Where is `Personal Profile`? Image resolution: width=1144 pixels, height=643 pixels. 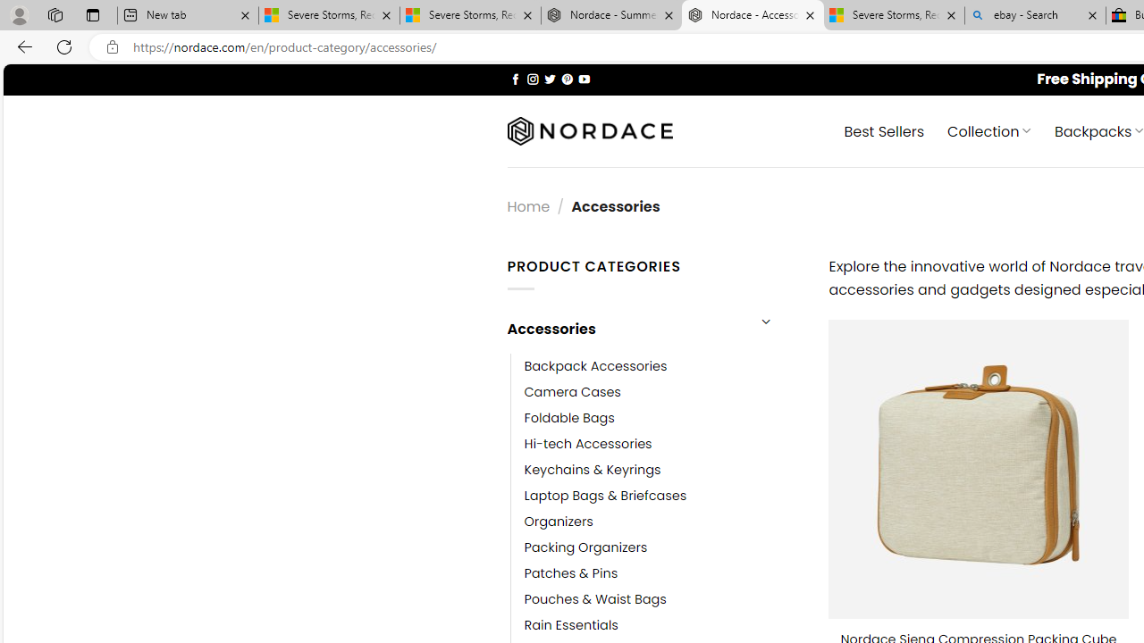 Personal Profile is located at coordinates (19, 14).